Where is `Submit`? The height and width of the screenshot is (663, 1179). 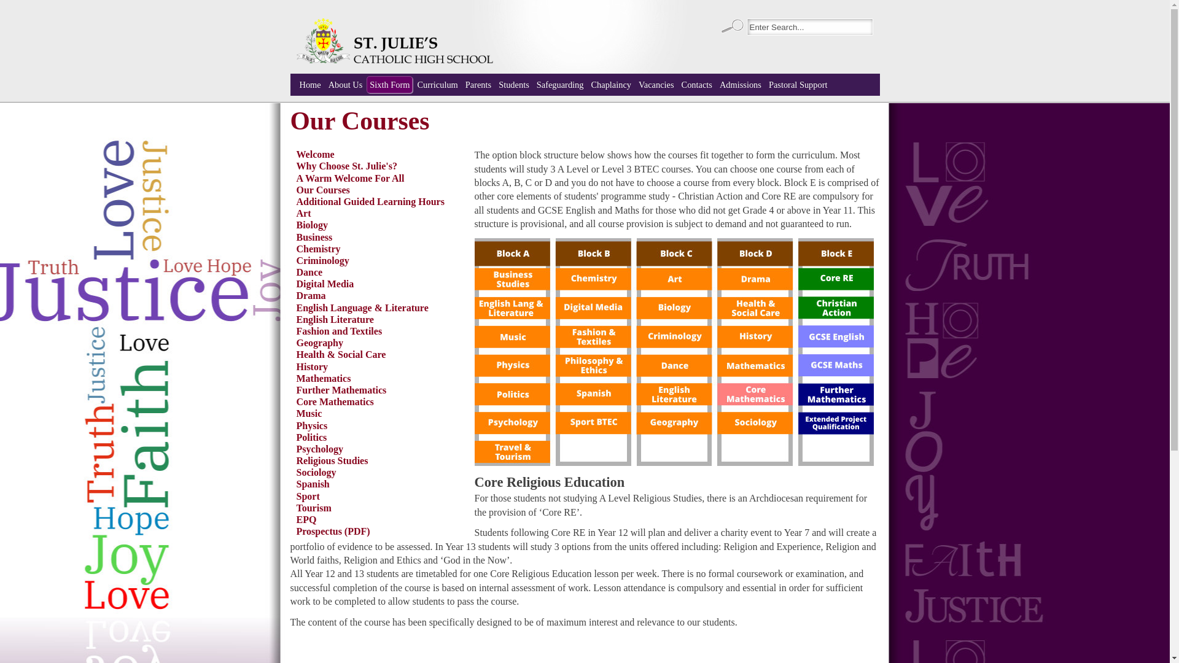
Submit is located at coordinates (731, 27).